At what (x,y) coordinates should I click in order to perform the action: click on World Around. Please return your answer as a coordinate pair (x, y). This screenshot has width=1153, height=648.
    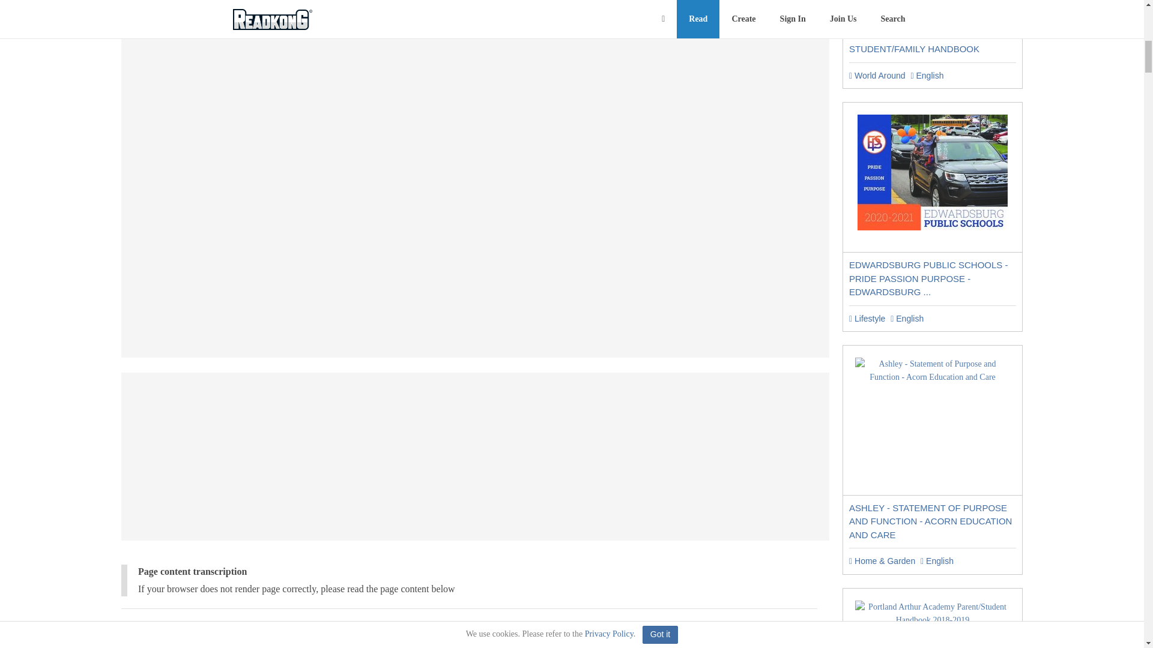
    Looking at the image, I should click on (877, 75).